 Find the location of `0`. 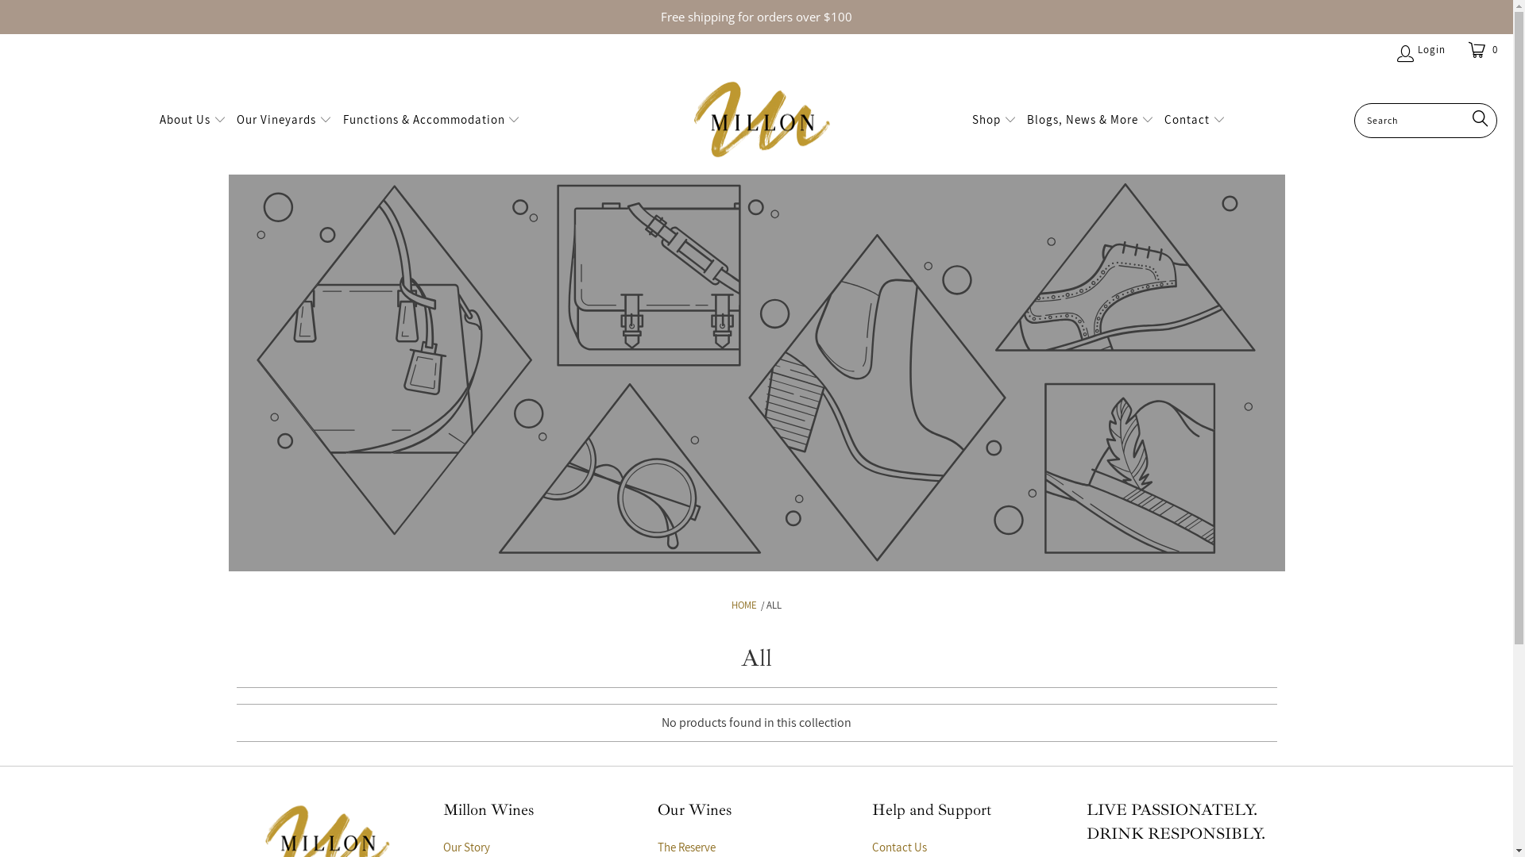

0 is located at coordinates (1485, 50).